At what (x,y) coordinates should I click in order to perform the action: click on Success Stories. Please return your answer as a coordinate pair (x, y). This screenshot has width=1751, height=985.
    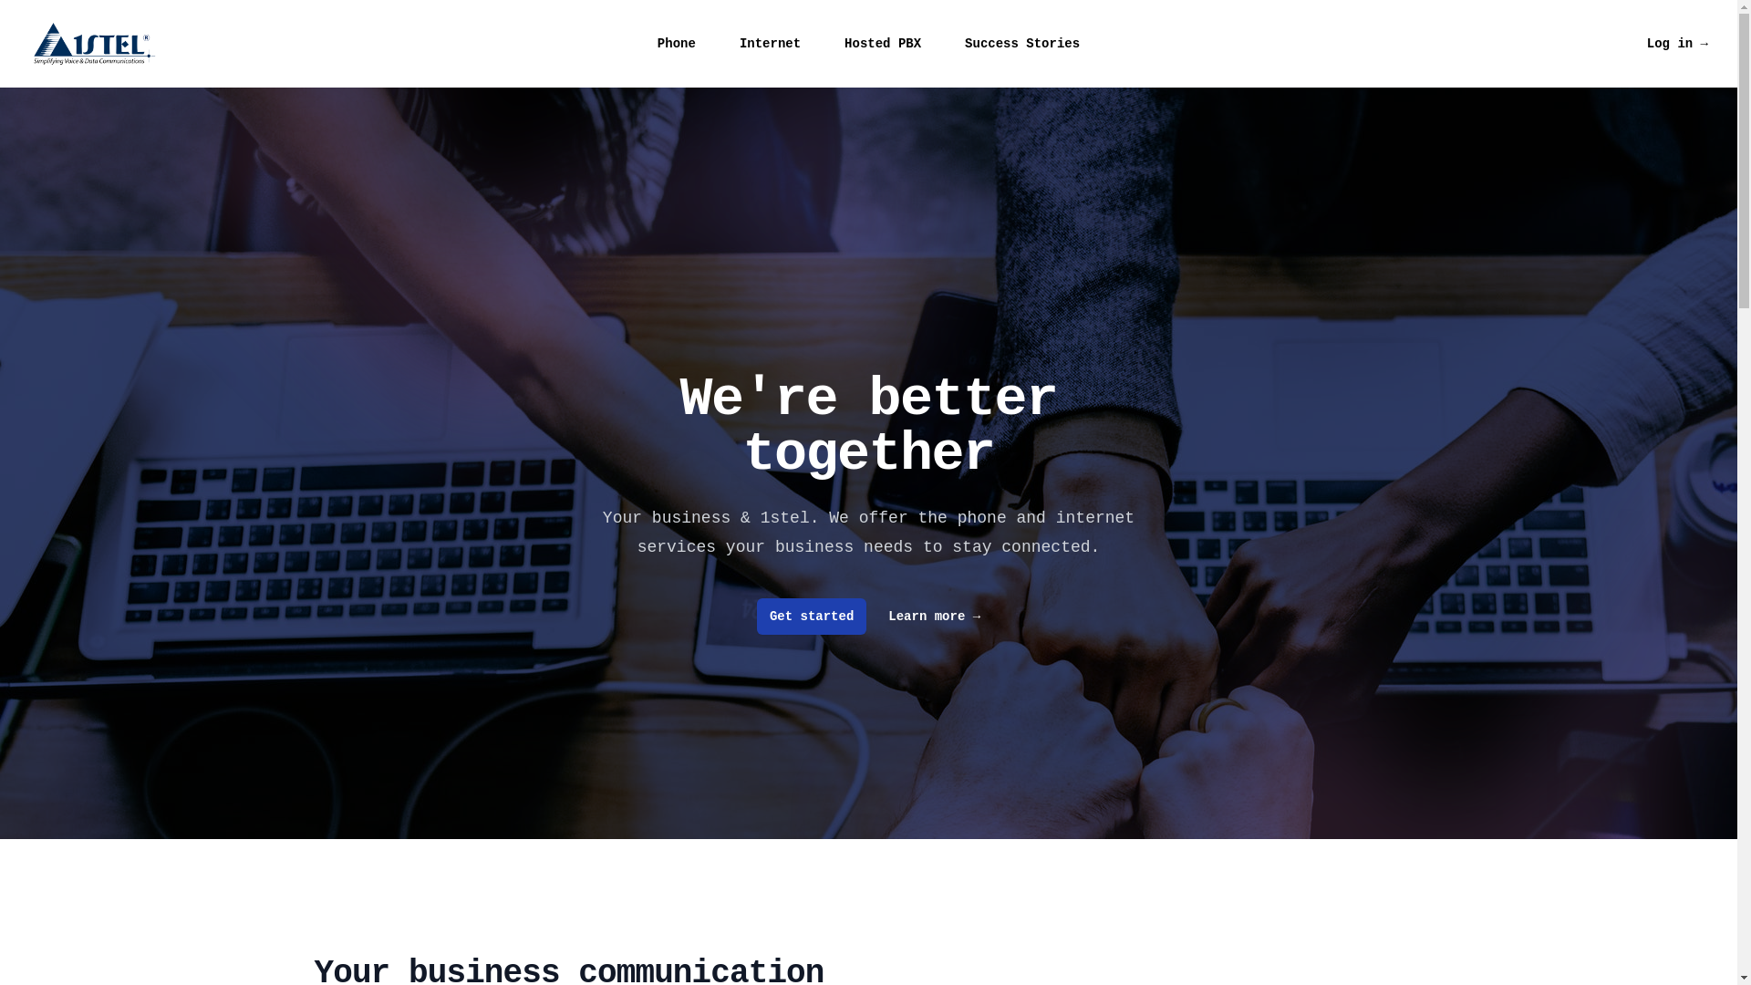
    Looking at the image, I should click on (1022, 44).